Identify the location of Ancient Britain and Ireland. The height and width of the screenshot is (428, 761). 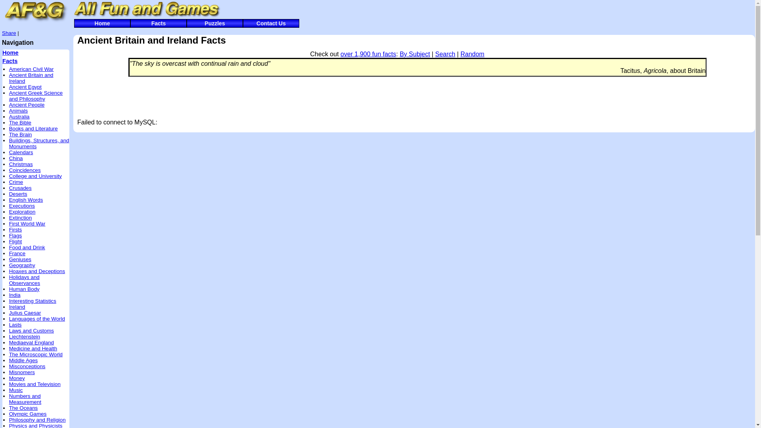
(31, 78).